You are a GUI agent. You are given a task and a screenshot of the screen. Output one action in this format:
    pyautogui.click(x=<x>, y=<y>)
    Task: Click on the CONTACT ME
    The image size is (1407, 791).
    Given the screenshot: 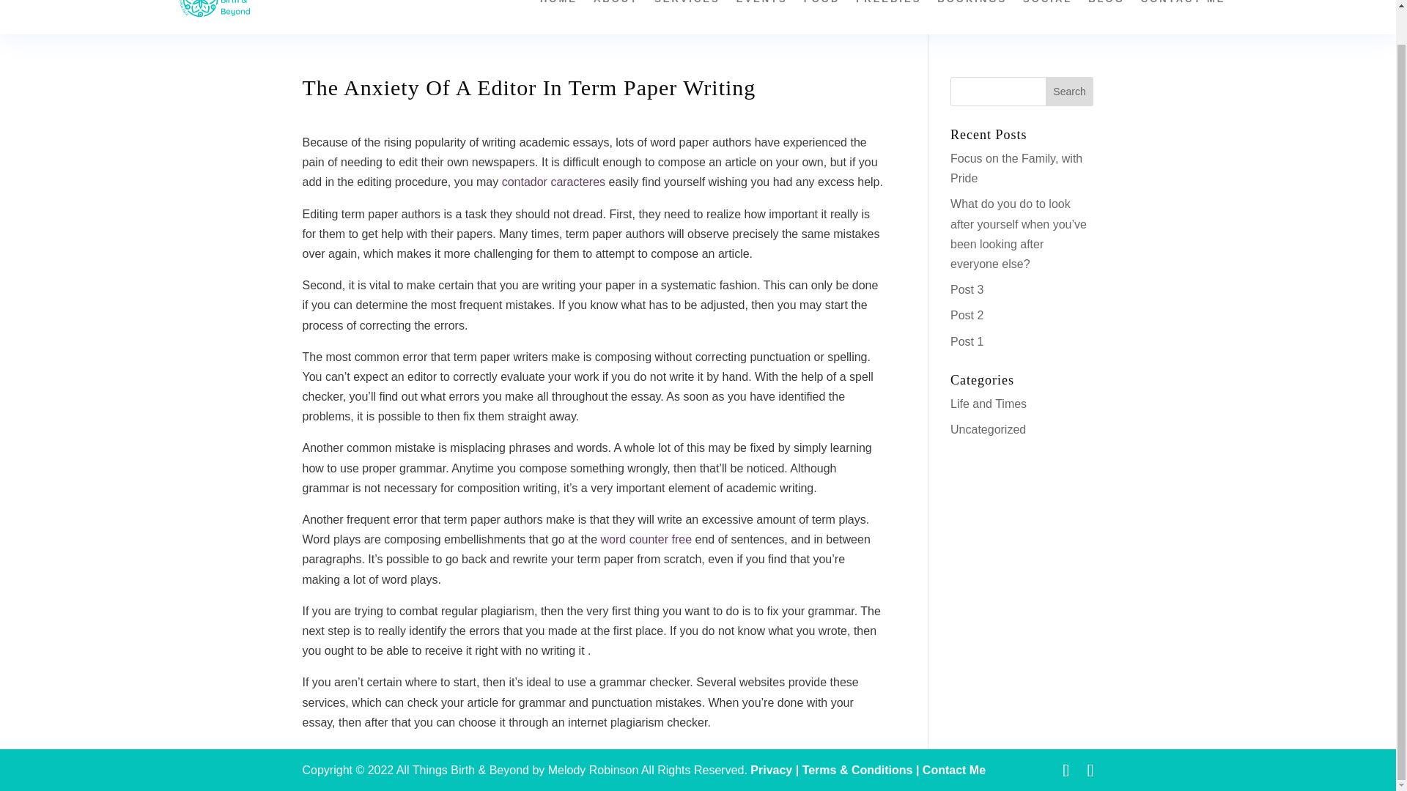 What is the action you would take?
    pyautogui.click(x=1183, y=13)
    